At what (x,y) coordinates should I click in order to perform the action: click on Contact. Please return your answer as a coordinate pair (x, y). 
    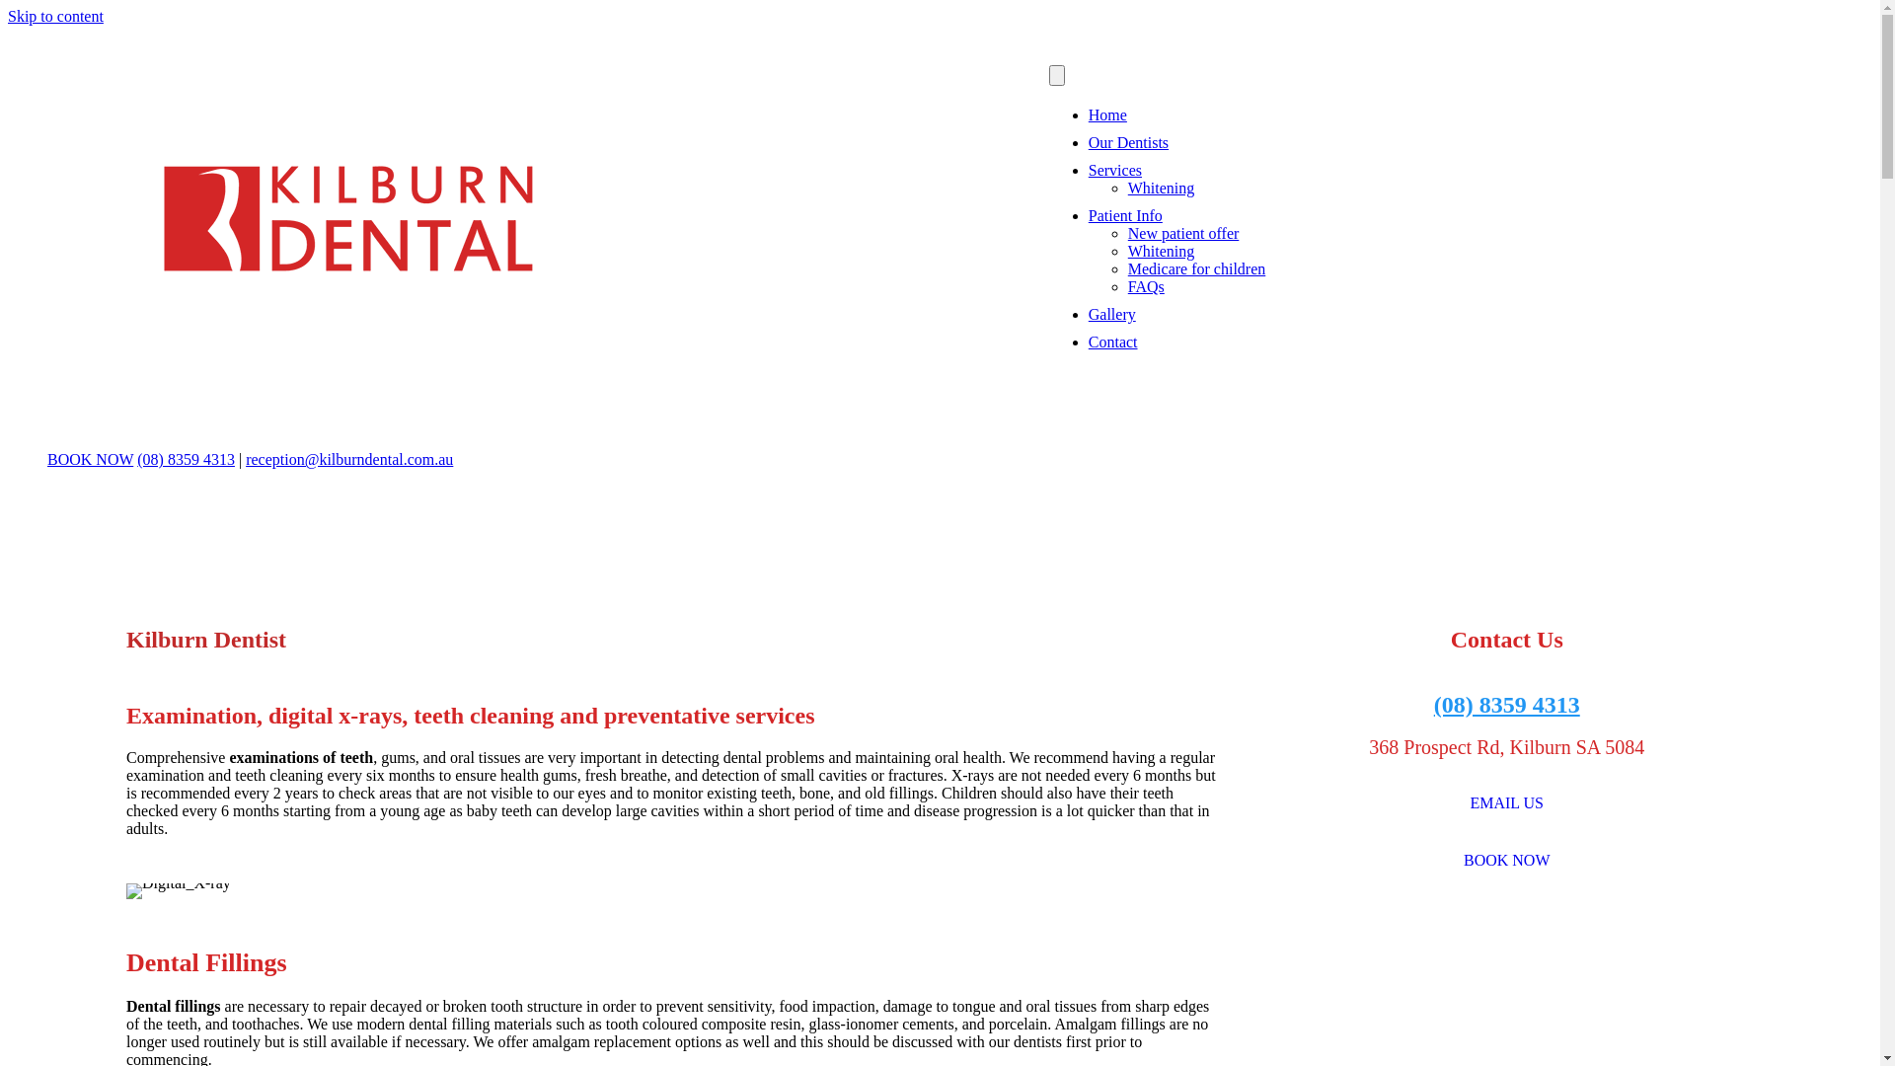
    Looking at the image, I should click on (1113, 342).